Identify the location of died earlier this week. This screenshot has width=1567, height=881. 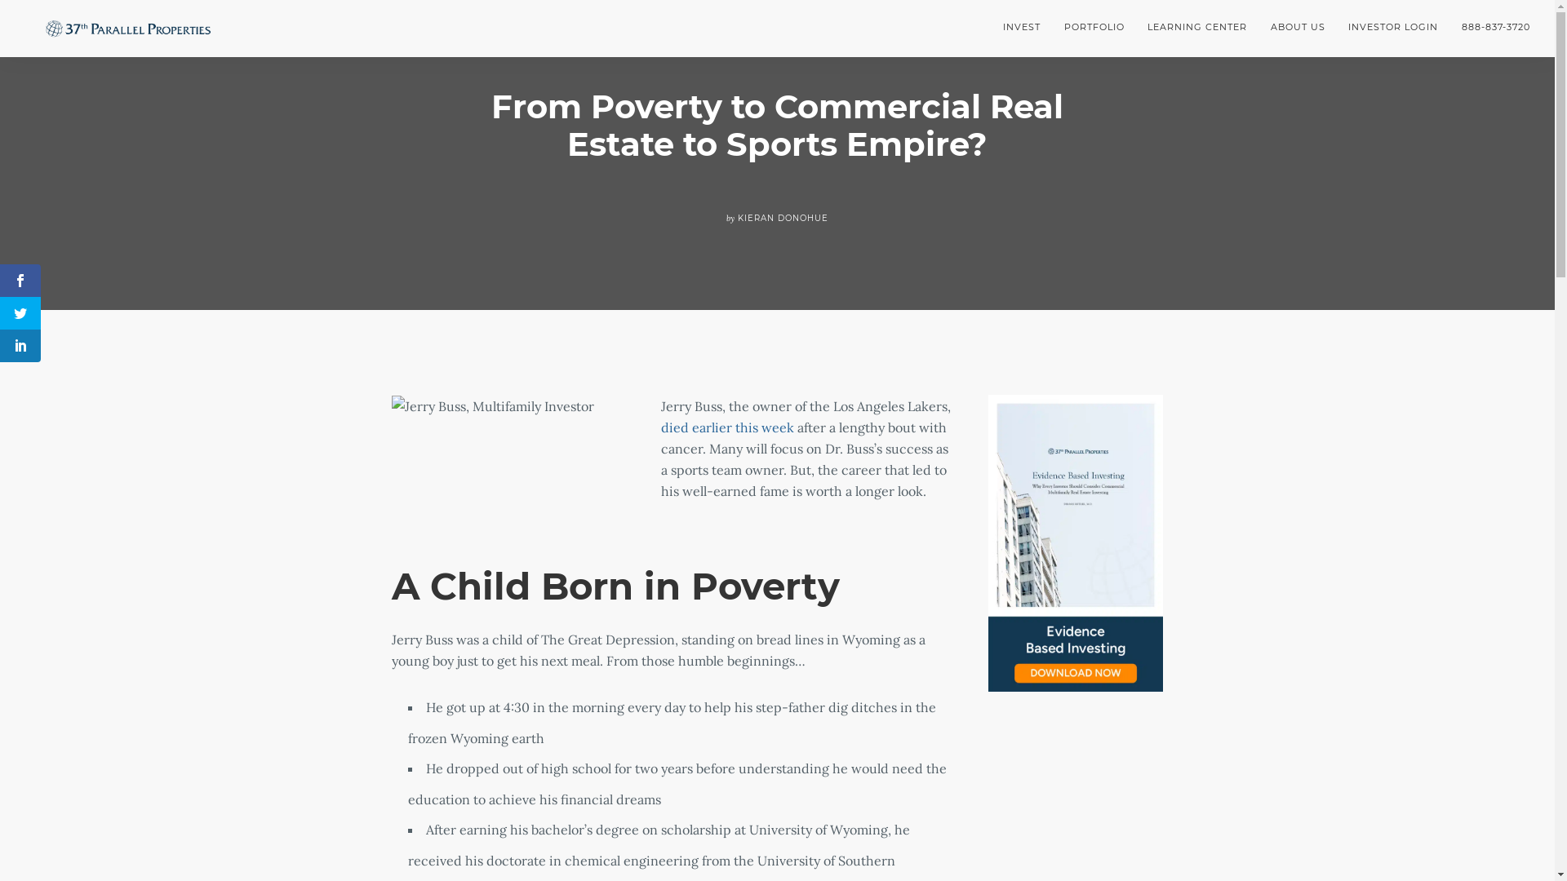
(727, 427).